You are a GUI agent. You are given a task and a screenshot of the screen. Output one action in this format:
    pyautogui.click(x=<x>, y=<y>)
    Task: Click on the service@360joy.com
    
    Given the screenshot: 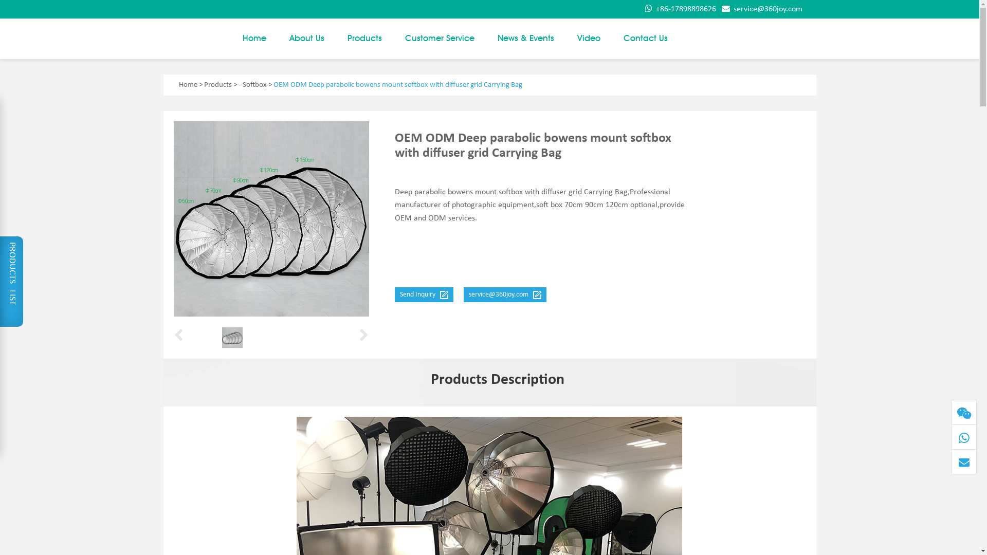 What is the action you would take?
    pyautogui.click(x=762, y=9)
    